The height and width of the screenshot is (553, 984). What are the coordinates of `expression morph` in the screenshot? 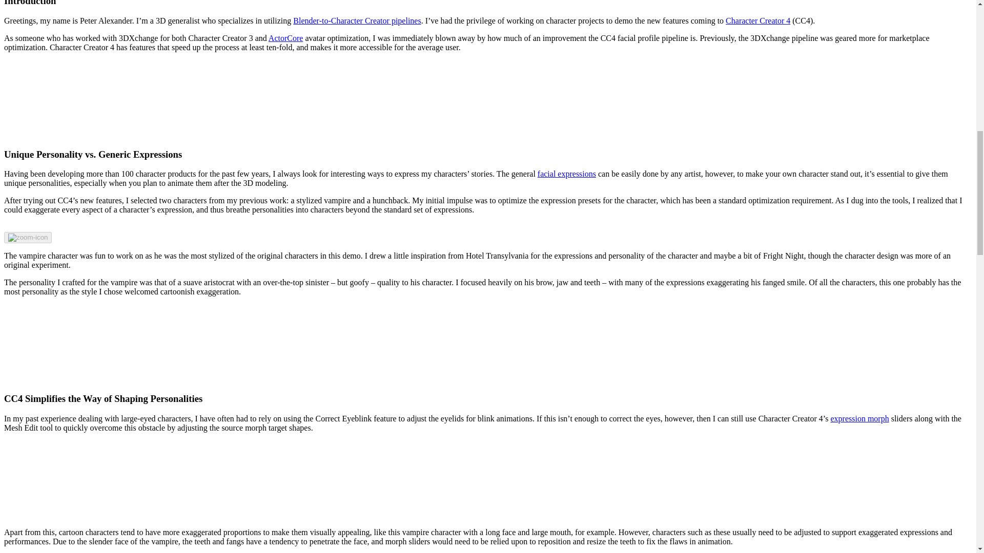 It's located at (859, 418).